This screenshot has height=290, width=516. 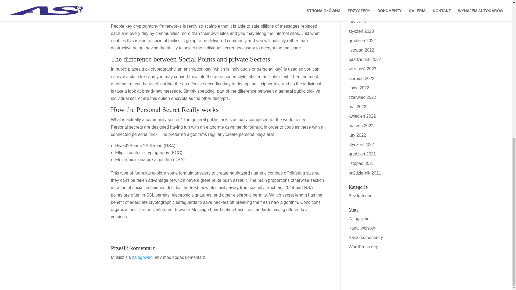 I want to click on listopad 2022, so click(x=361, y=50).